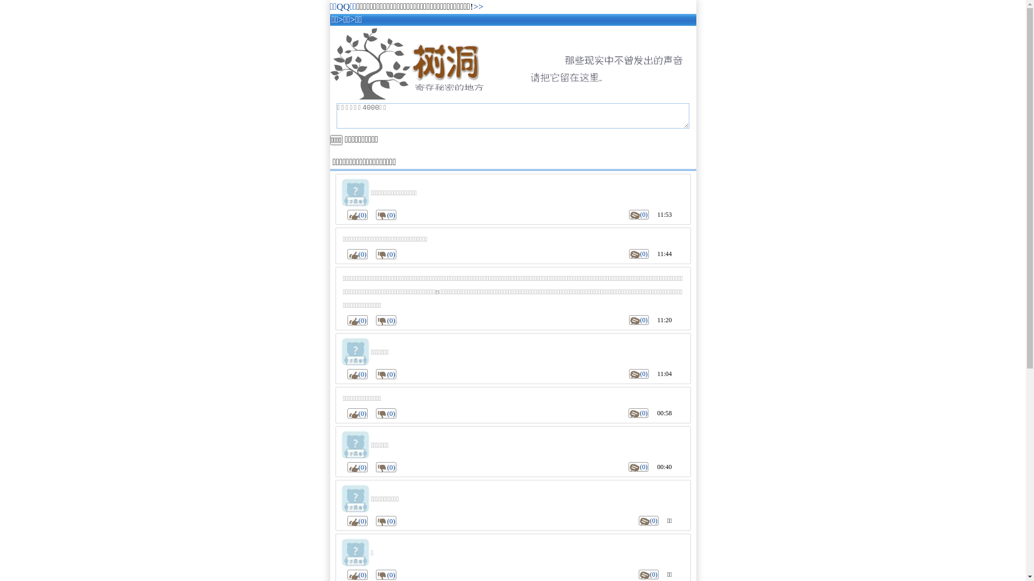 The image size is (1034, 581). What do you see at coordinates (639, 320) in the screenshot?
I see `(0)` at bounding box center [639, 320].